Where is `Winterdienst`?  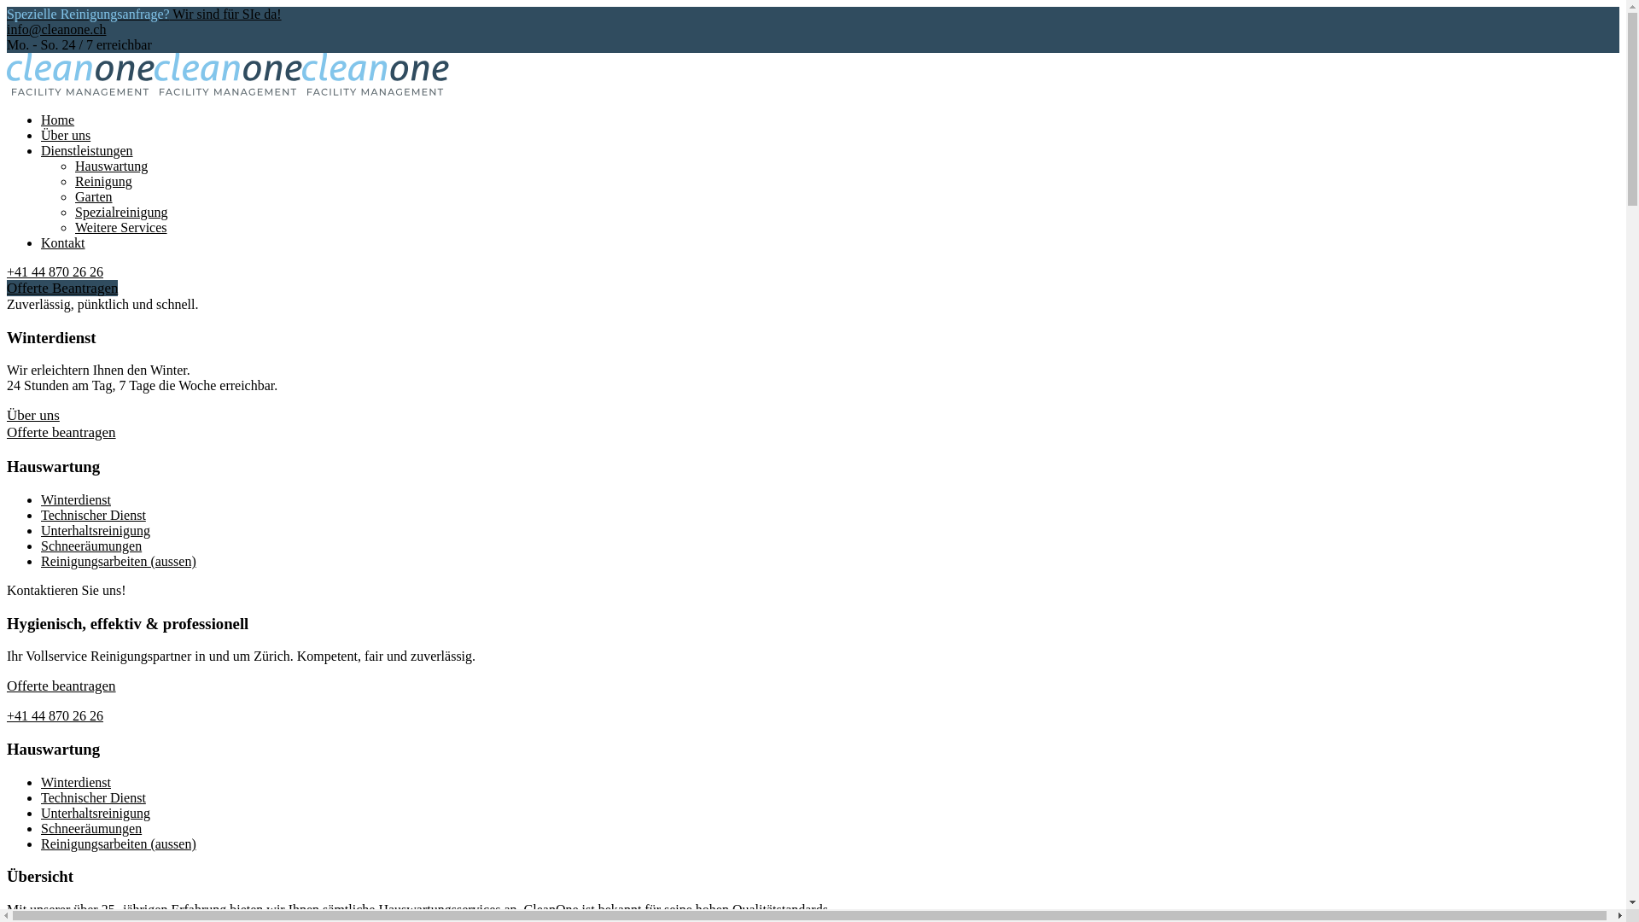 Winterdienst is located at coordinates (76, 782).